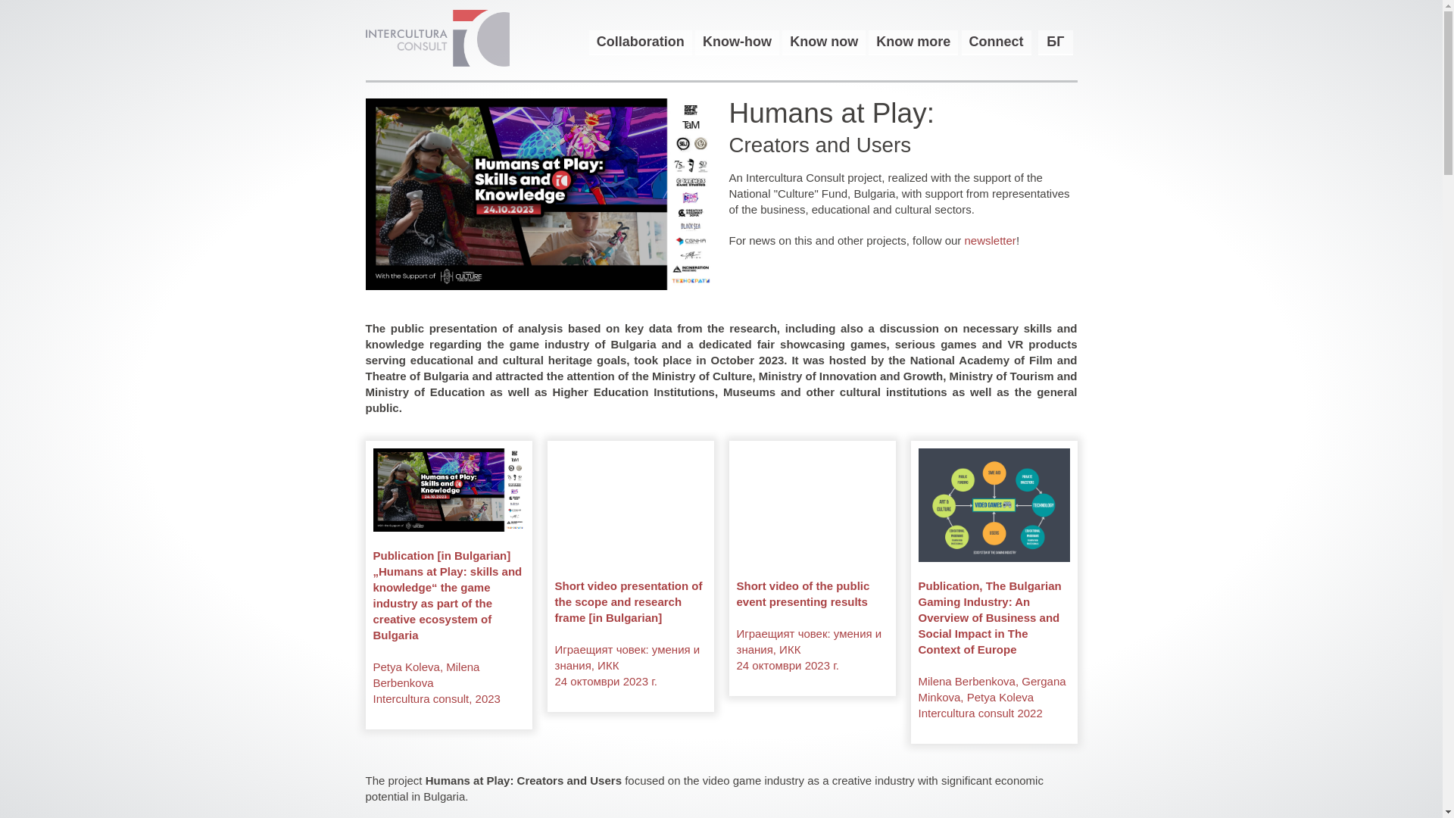 The width and height of the screenshot is (1454, 818). Describe the element at coordinates (737, 42) in the screenshot. I see `Know-how` at that location.